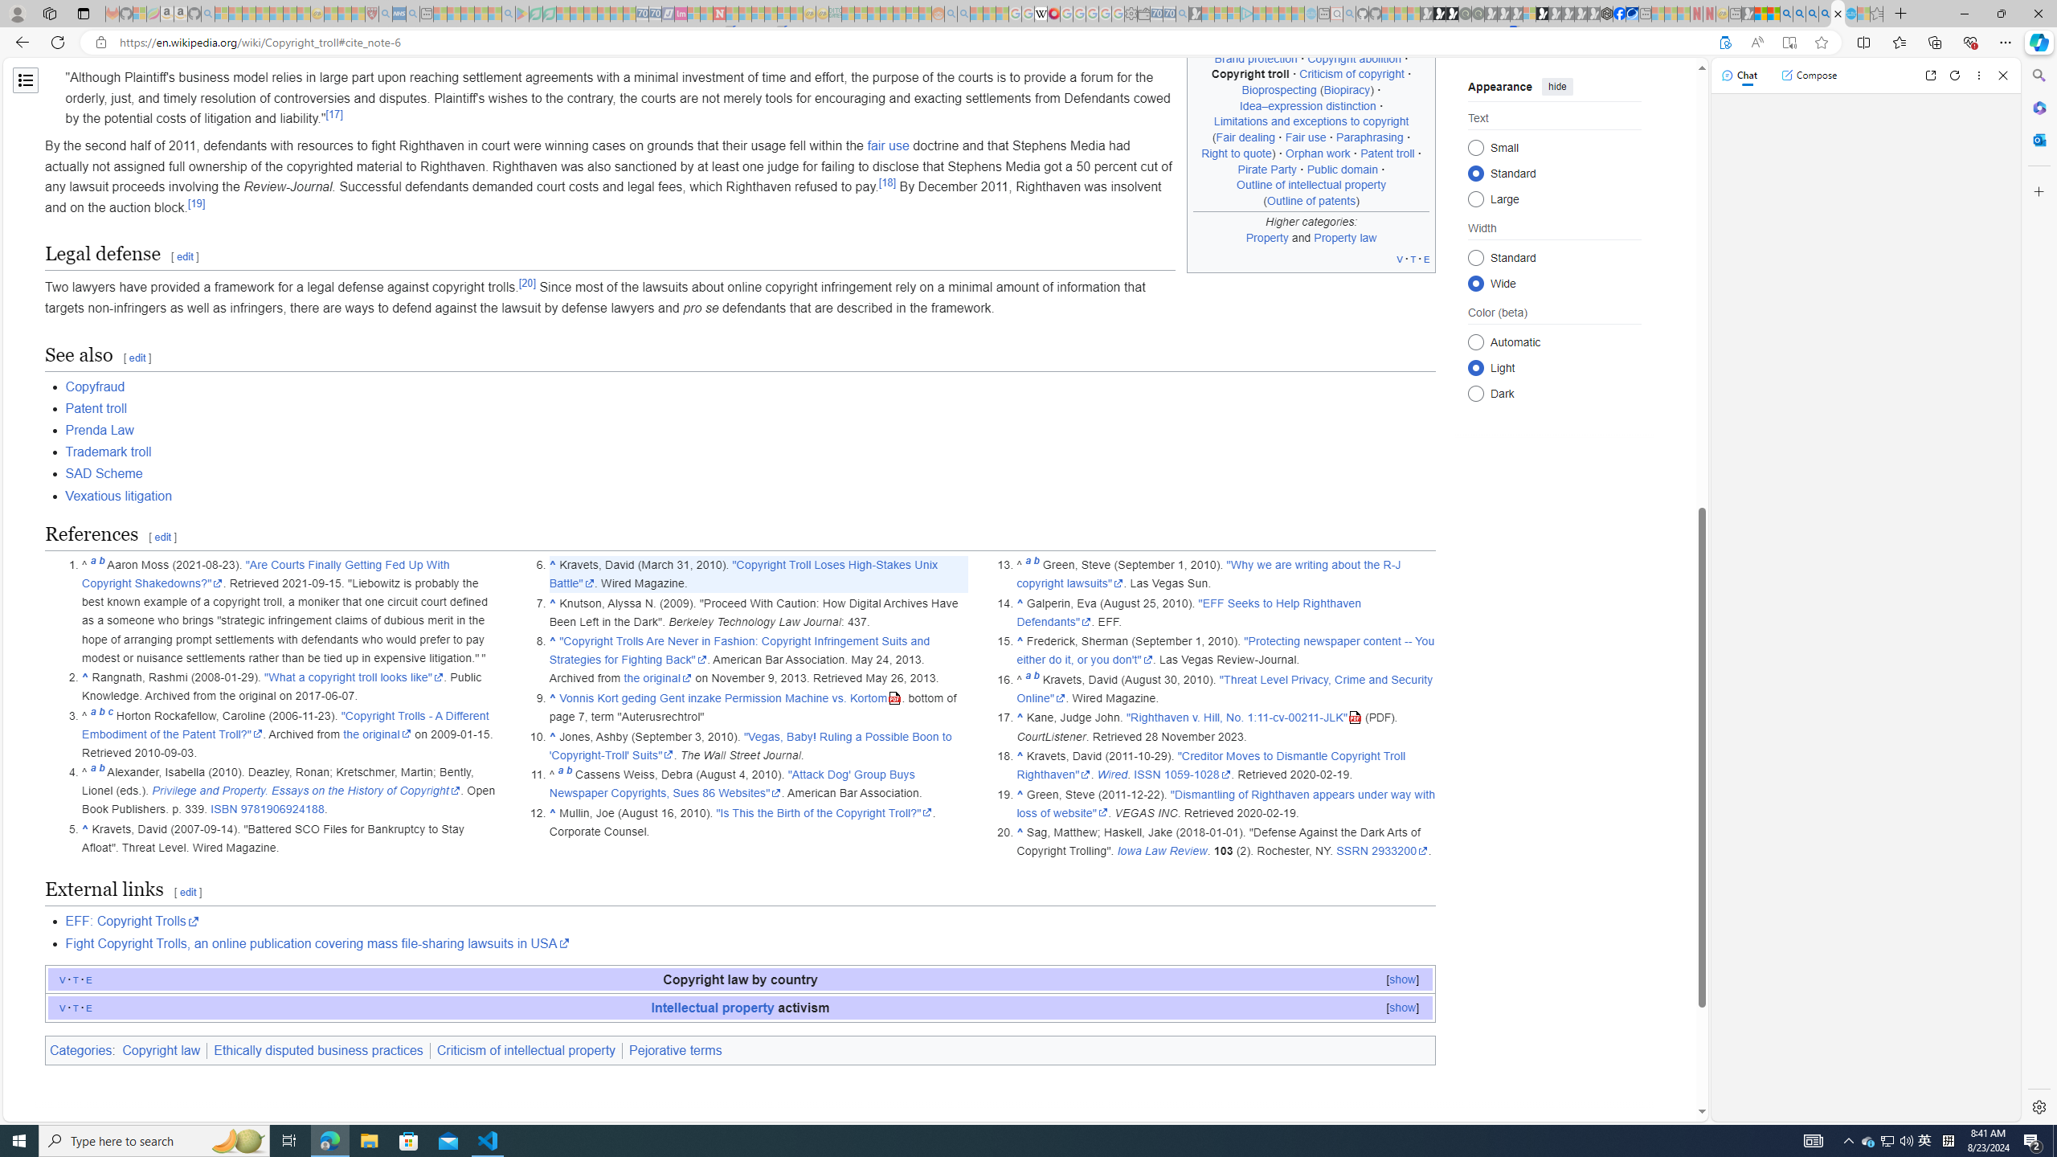 This screenshot has width=2057, height=1157. What do you see at coordinates (887, 145) in the screenshot?
I see `fair use` at bounding box center [887, 145].